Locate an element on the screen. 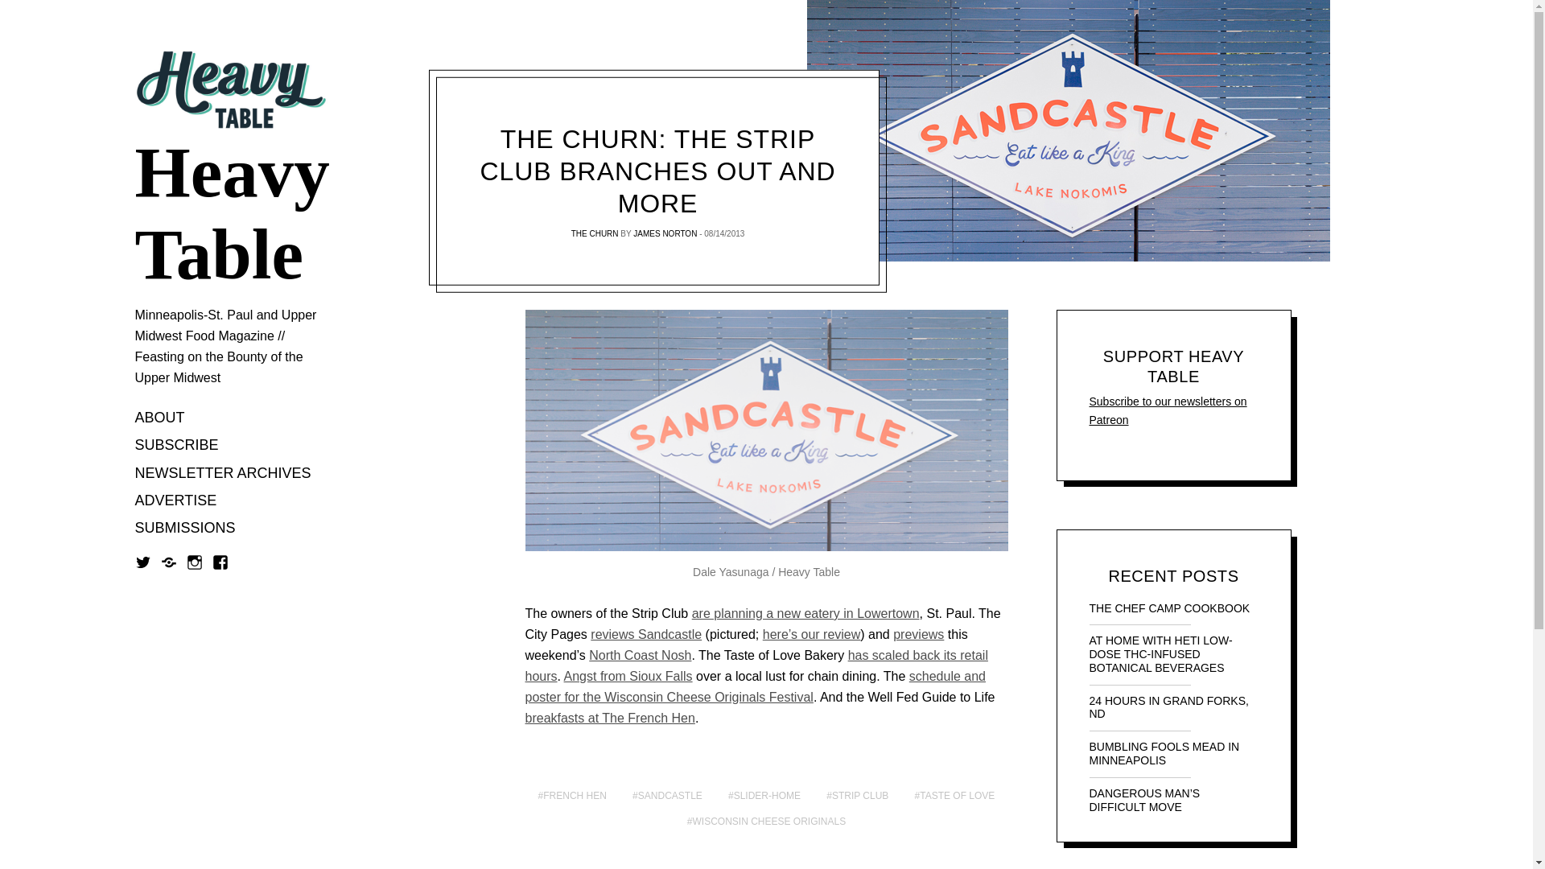  breakfasts at The French Hen is located at coordinates (609, 718).